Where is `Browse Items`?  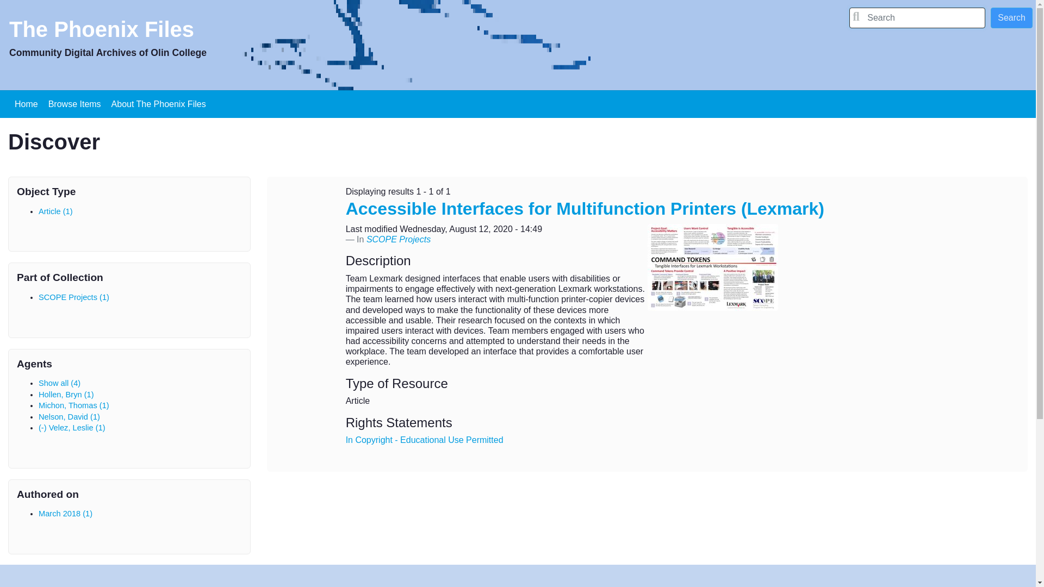
Browse Items is located at coordinates (74, 104).